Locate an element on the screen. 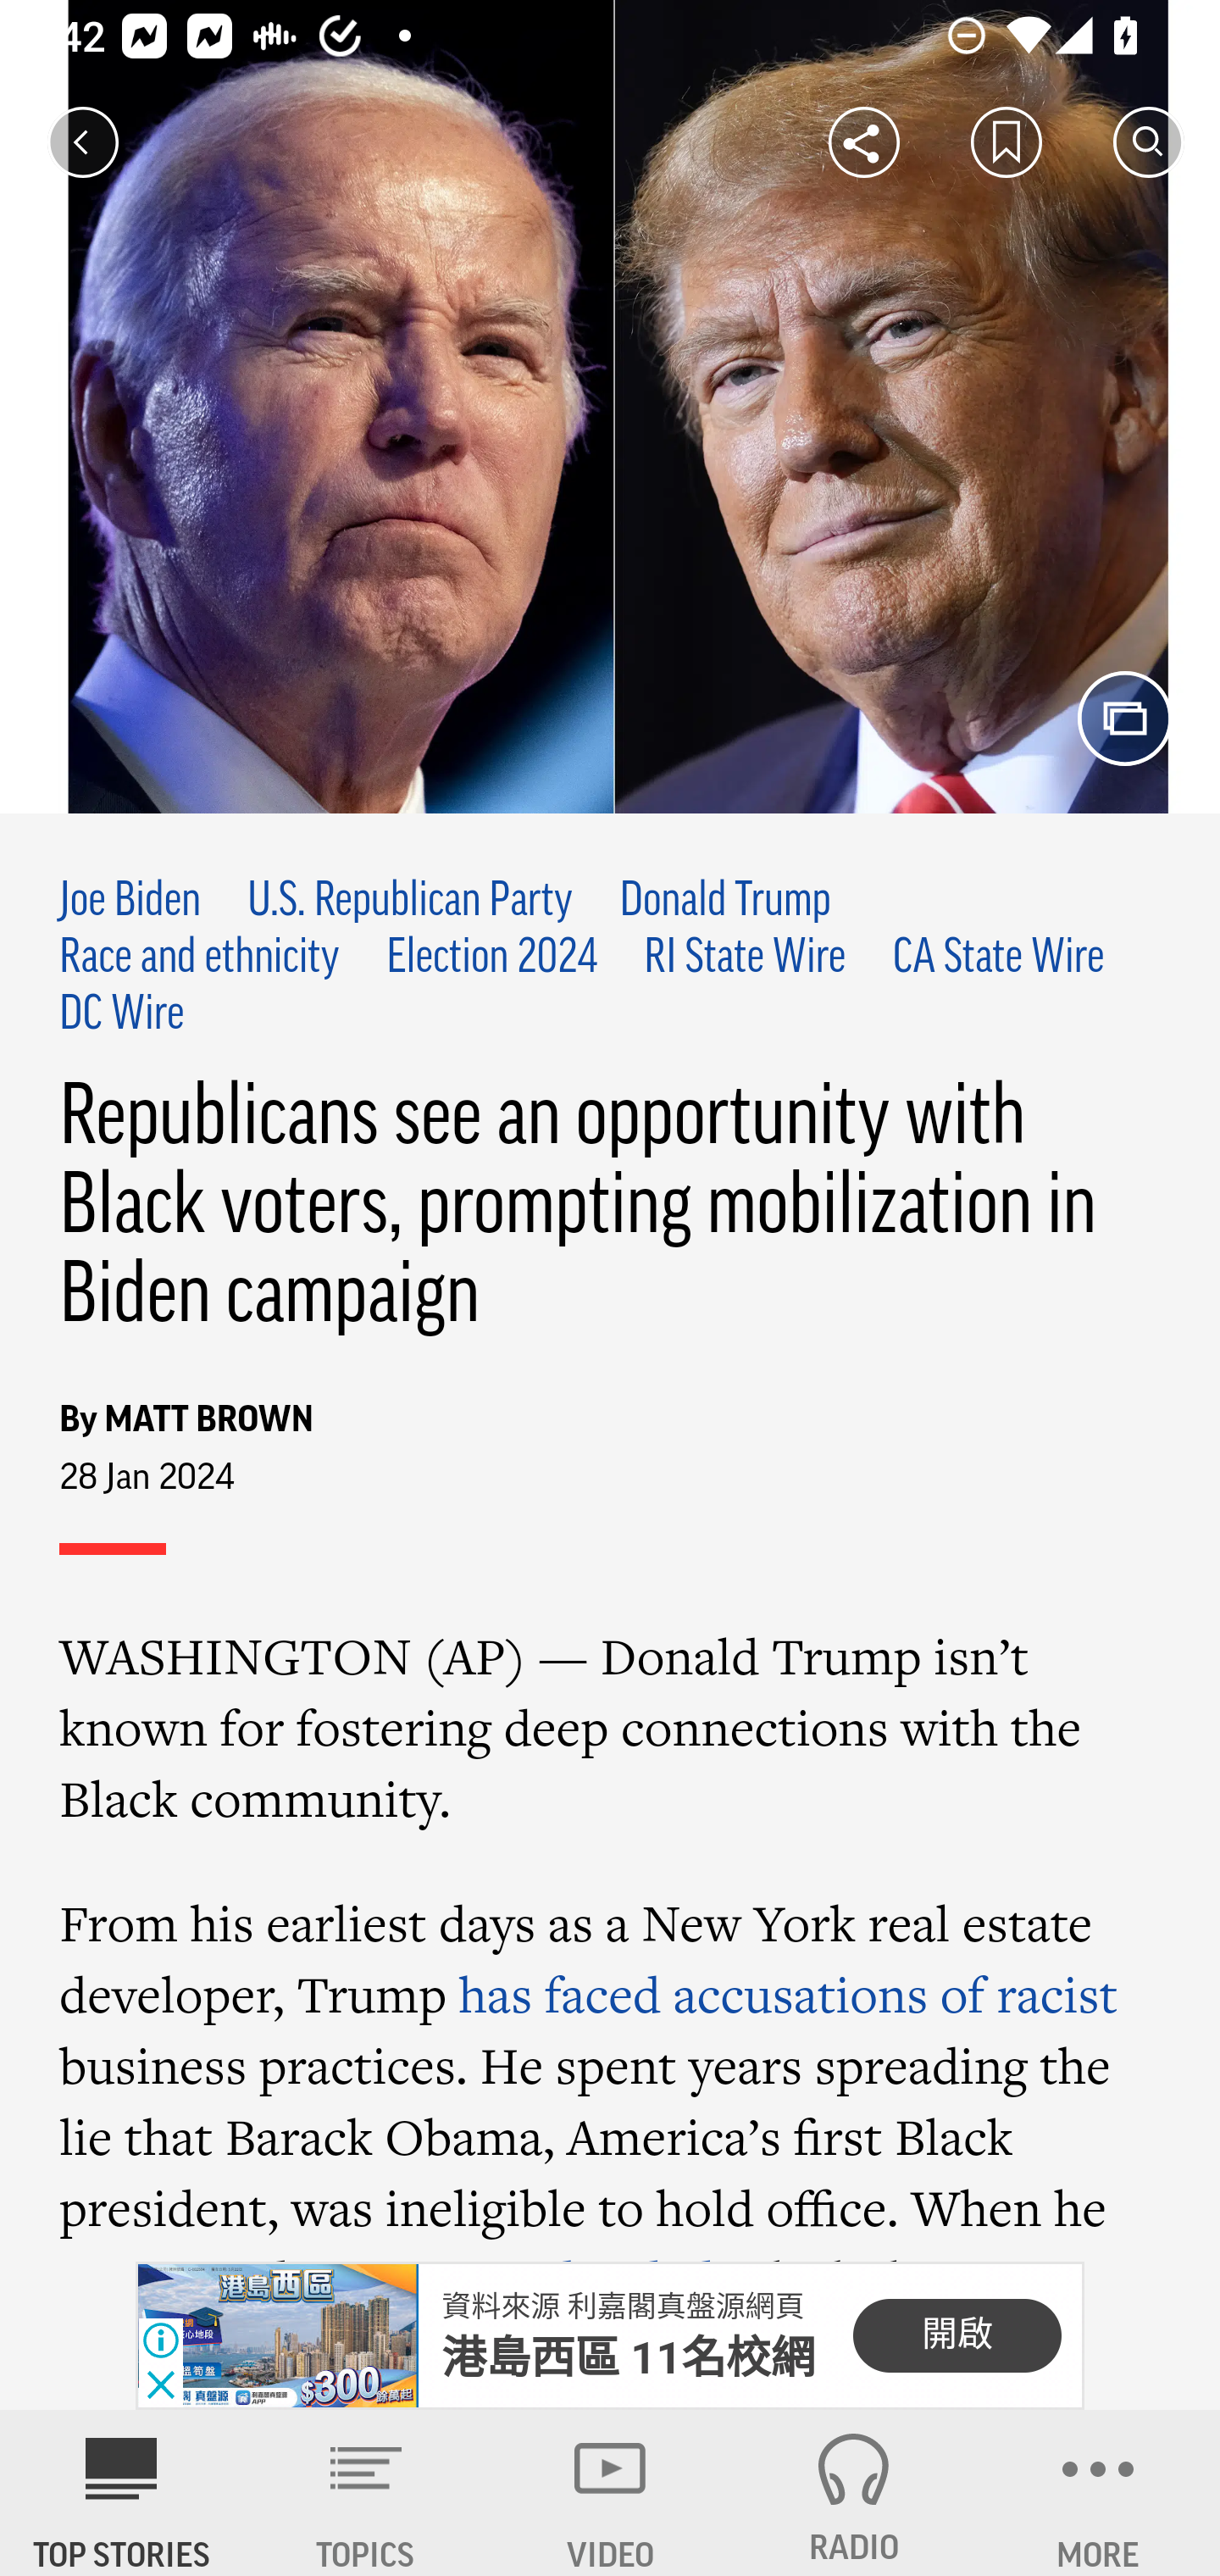 The width and height of the screenshot is (1220, 2576). has faced accusations of racist is located at coordinates (788, 1993).